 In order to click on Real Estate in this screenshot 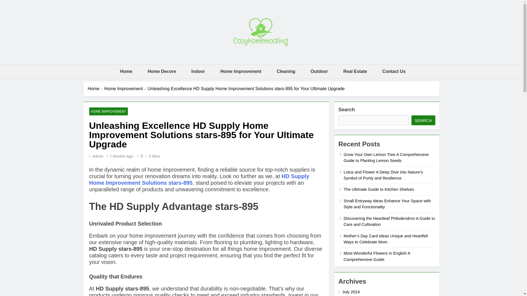, I will do `click(355, 72)`.